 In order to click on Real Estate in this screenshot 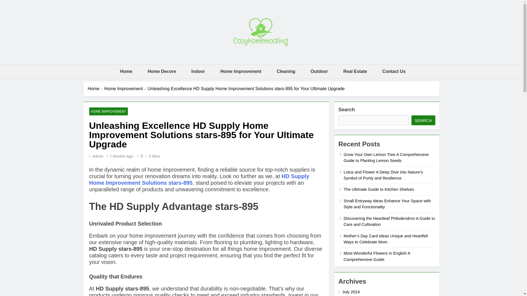, I will do `click(355, 72)`.